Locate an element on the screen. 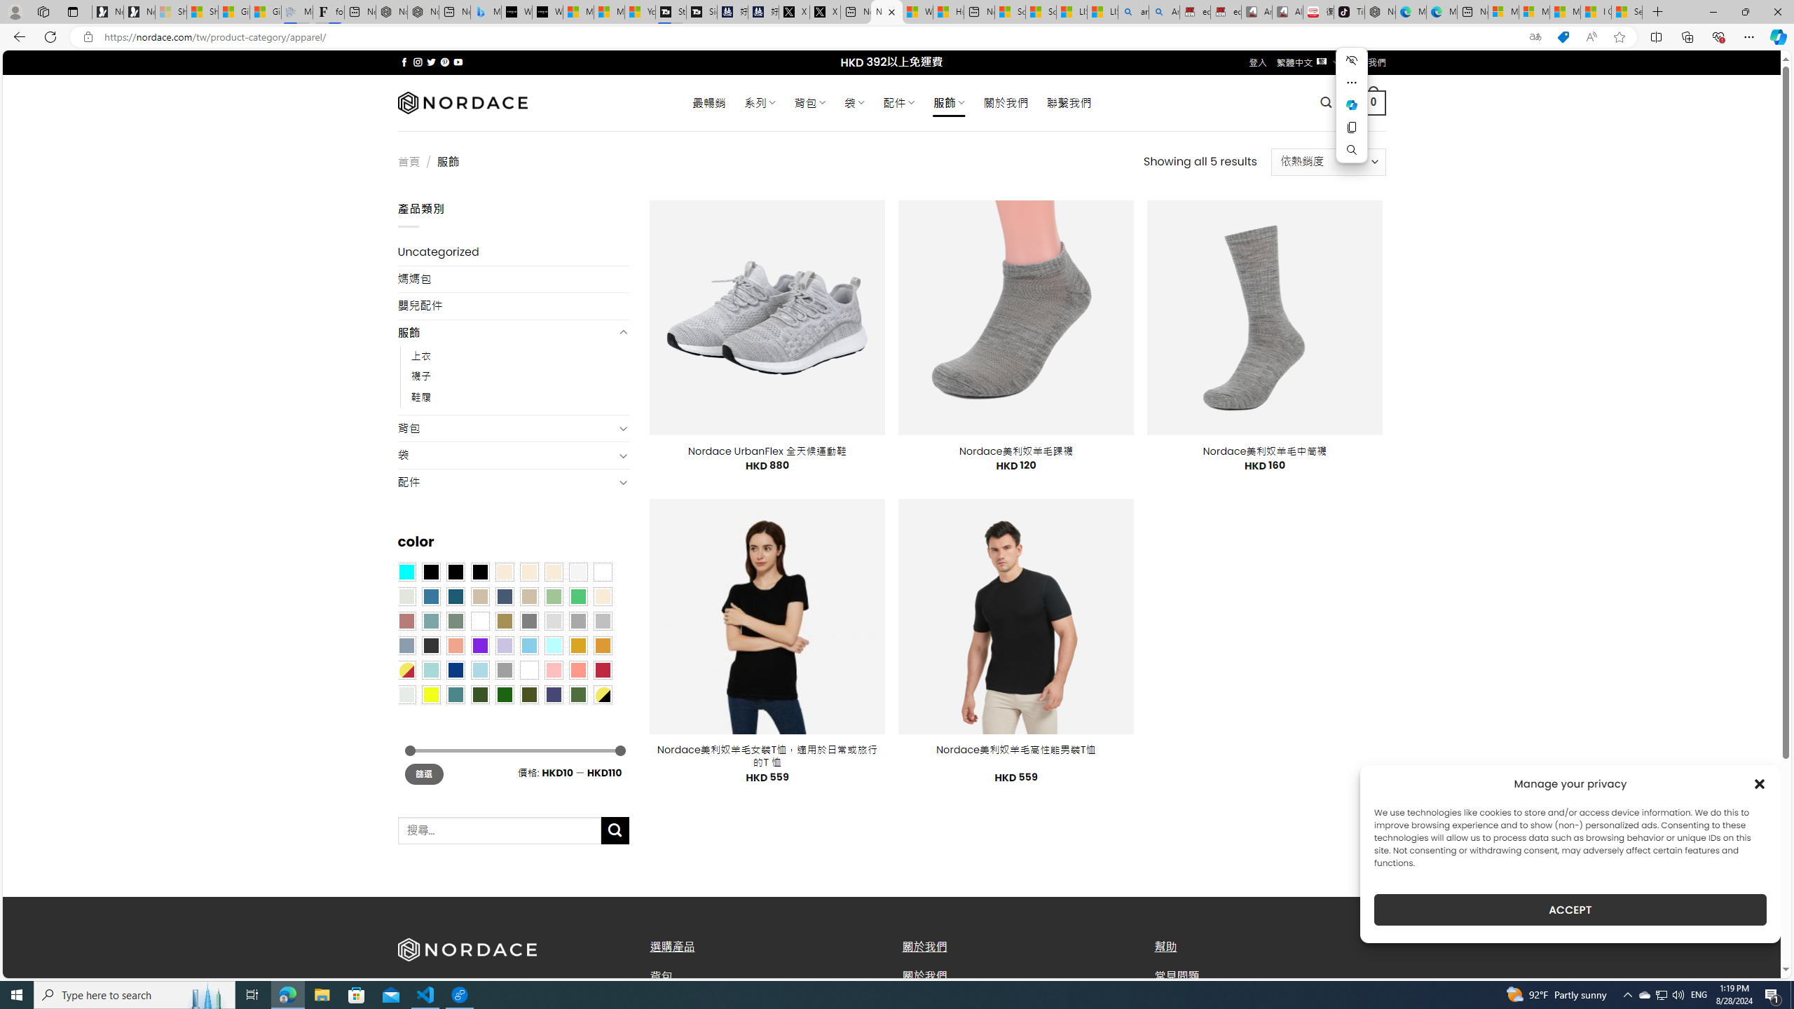 The height and width of the screenshot is (1009, 1794).  0  is located at coordinates (1374, 102).